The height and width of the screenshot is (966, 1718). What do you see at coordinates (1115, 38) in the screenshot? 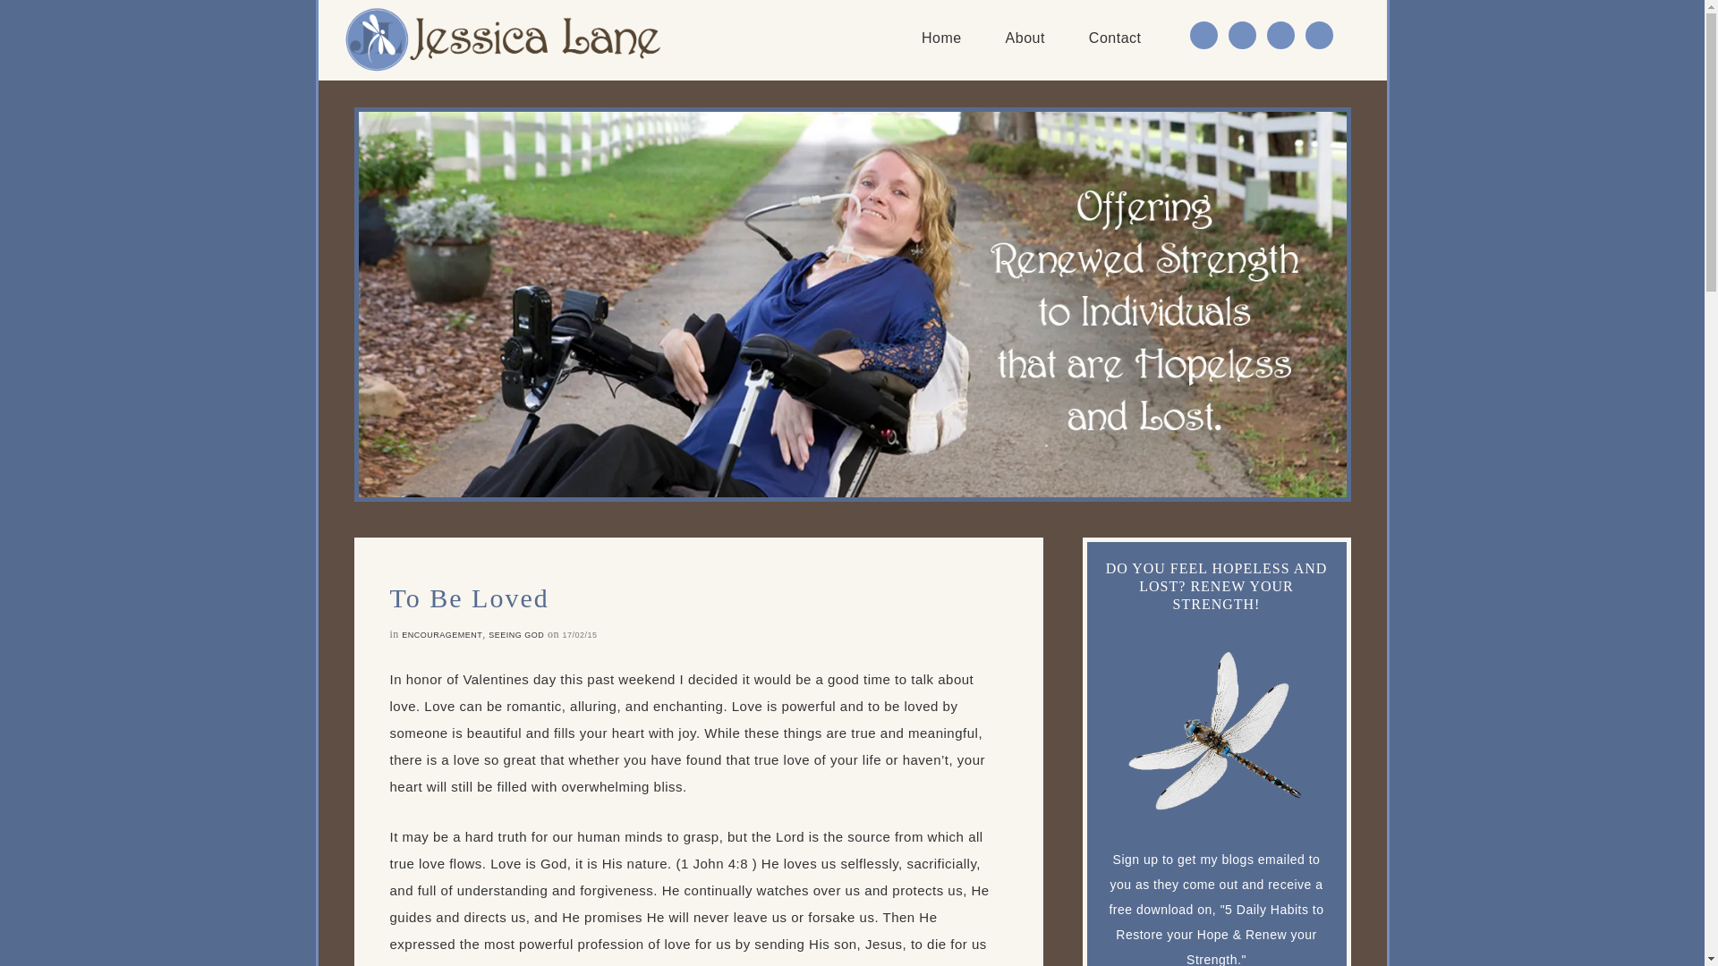
I see `Contact` at bounding box center [1115, 38].